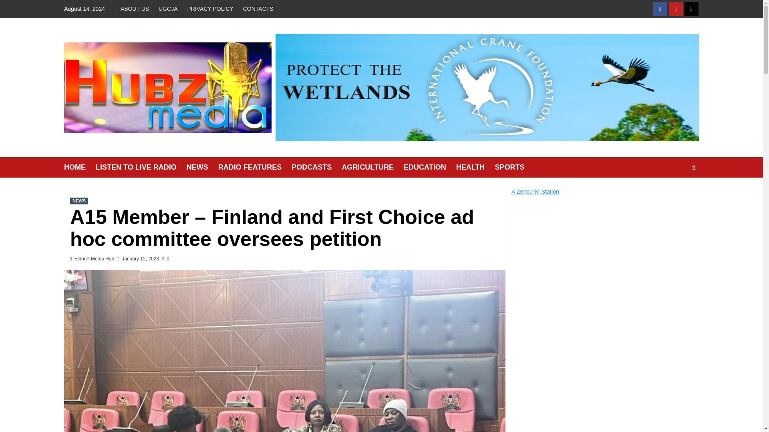  What do you see at coordinates (166, 259) in the screenshot?
I see `0` at bounding box center [166, 259].